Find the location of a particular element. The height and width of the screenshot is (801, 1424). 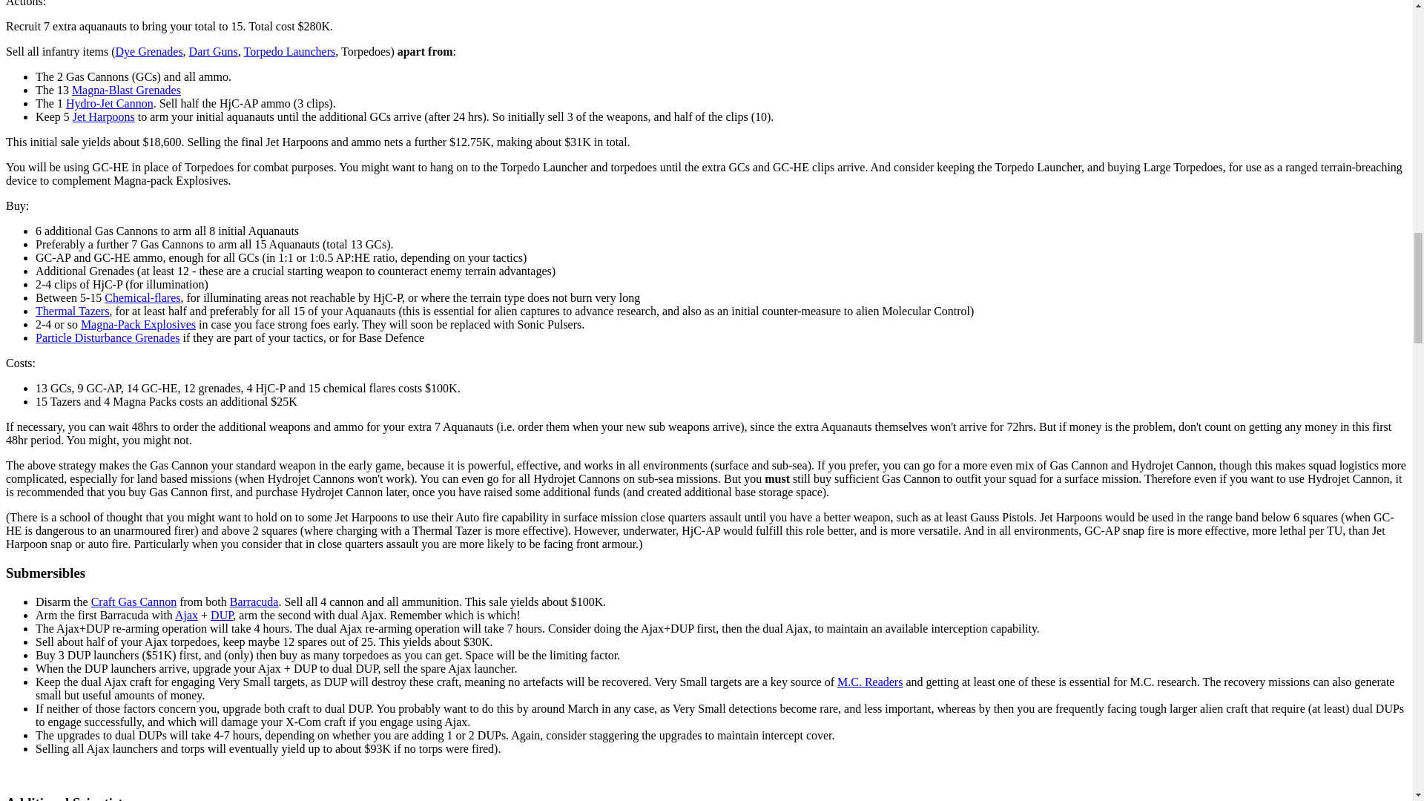

Magna-Blast Grenade is located at coordinates (126, 90).